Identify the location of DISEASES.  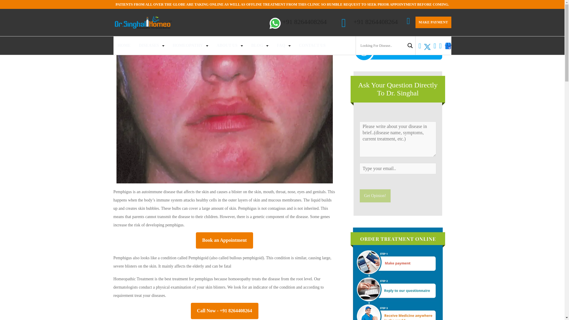
(149, 46).